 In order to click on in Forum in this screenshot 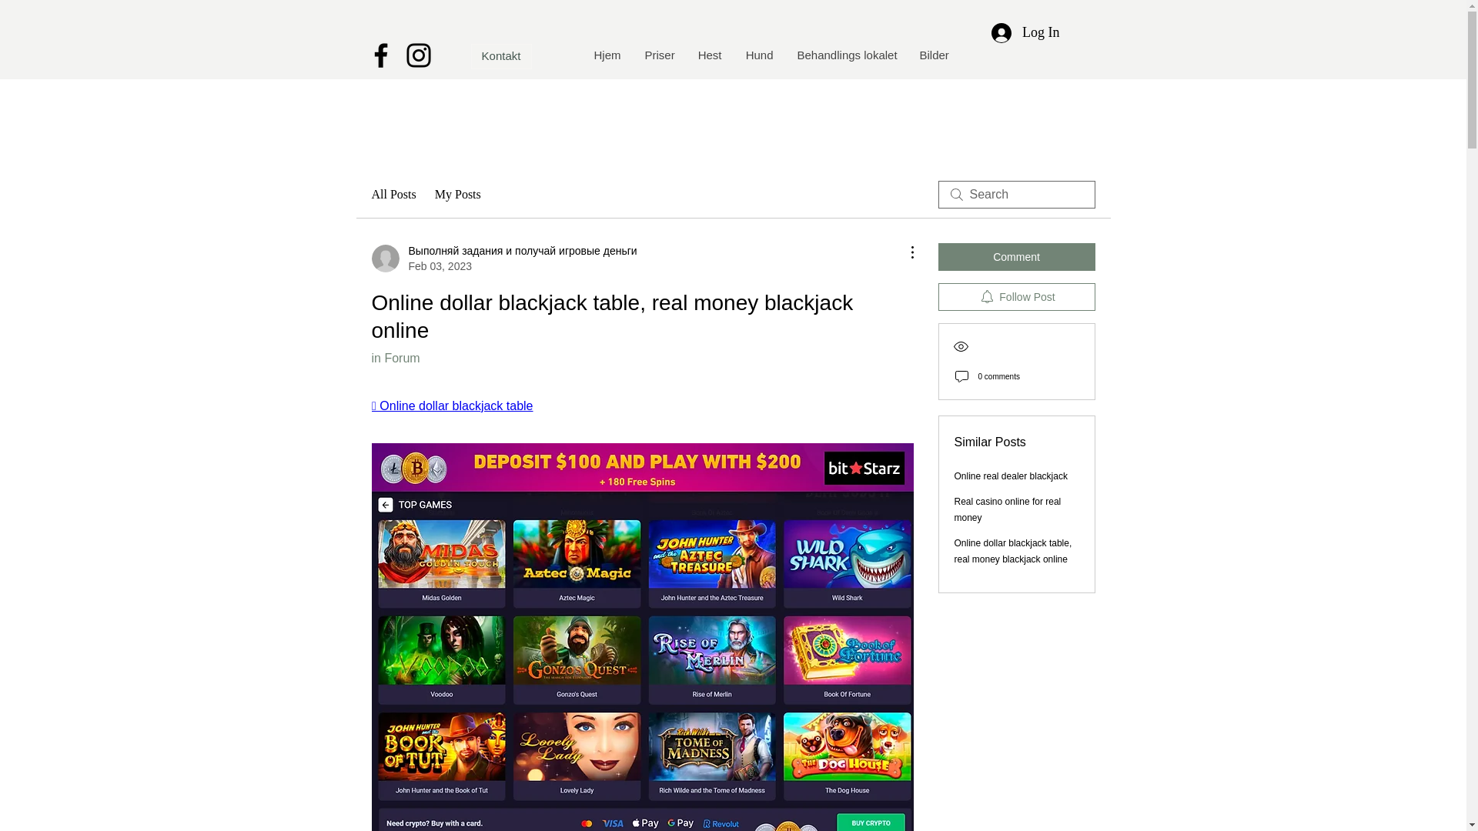, I will do `click(395, 358)`.